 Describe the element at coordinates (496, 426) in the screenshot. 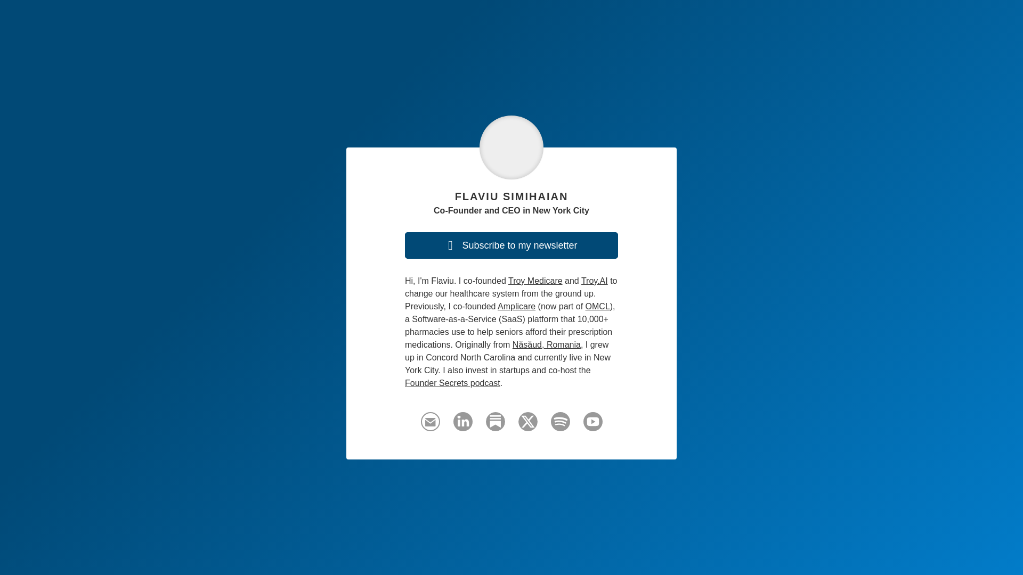

I see `Visit me on Substack` at that location.